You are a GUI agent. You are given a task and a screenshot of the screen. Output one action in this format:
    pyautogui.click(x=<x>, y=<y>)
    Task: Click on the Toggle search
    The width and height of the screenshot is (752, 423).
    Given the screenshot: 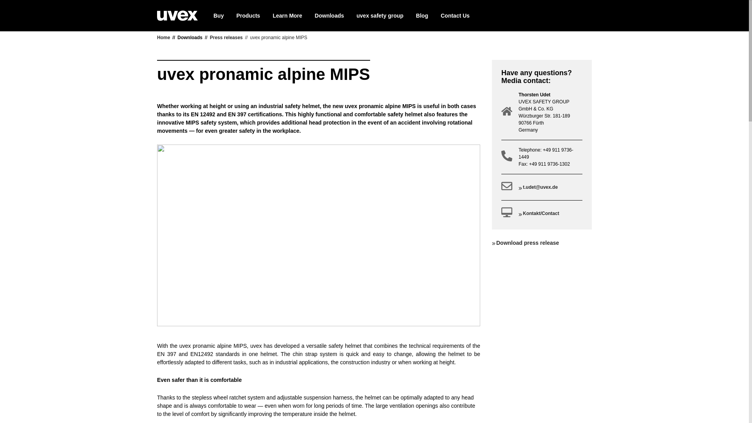 What is the action you would take?
    pyautogui.click(x=562, y=16)
    